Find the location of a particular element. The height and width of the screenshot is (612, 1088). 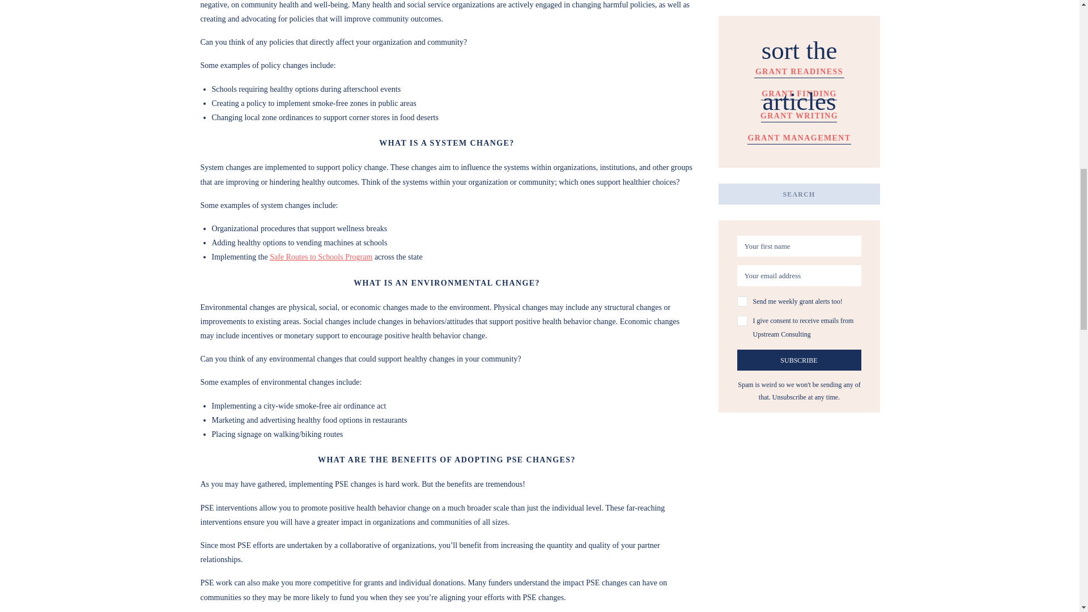

GRANT FINDING is located at coordinates (799, 92).